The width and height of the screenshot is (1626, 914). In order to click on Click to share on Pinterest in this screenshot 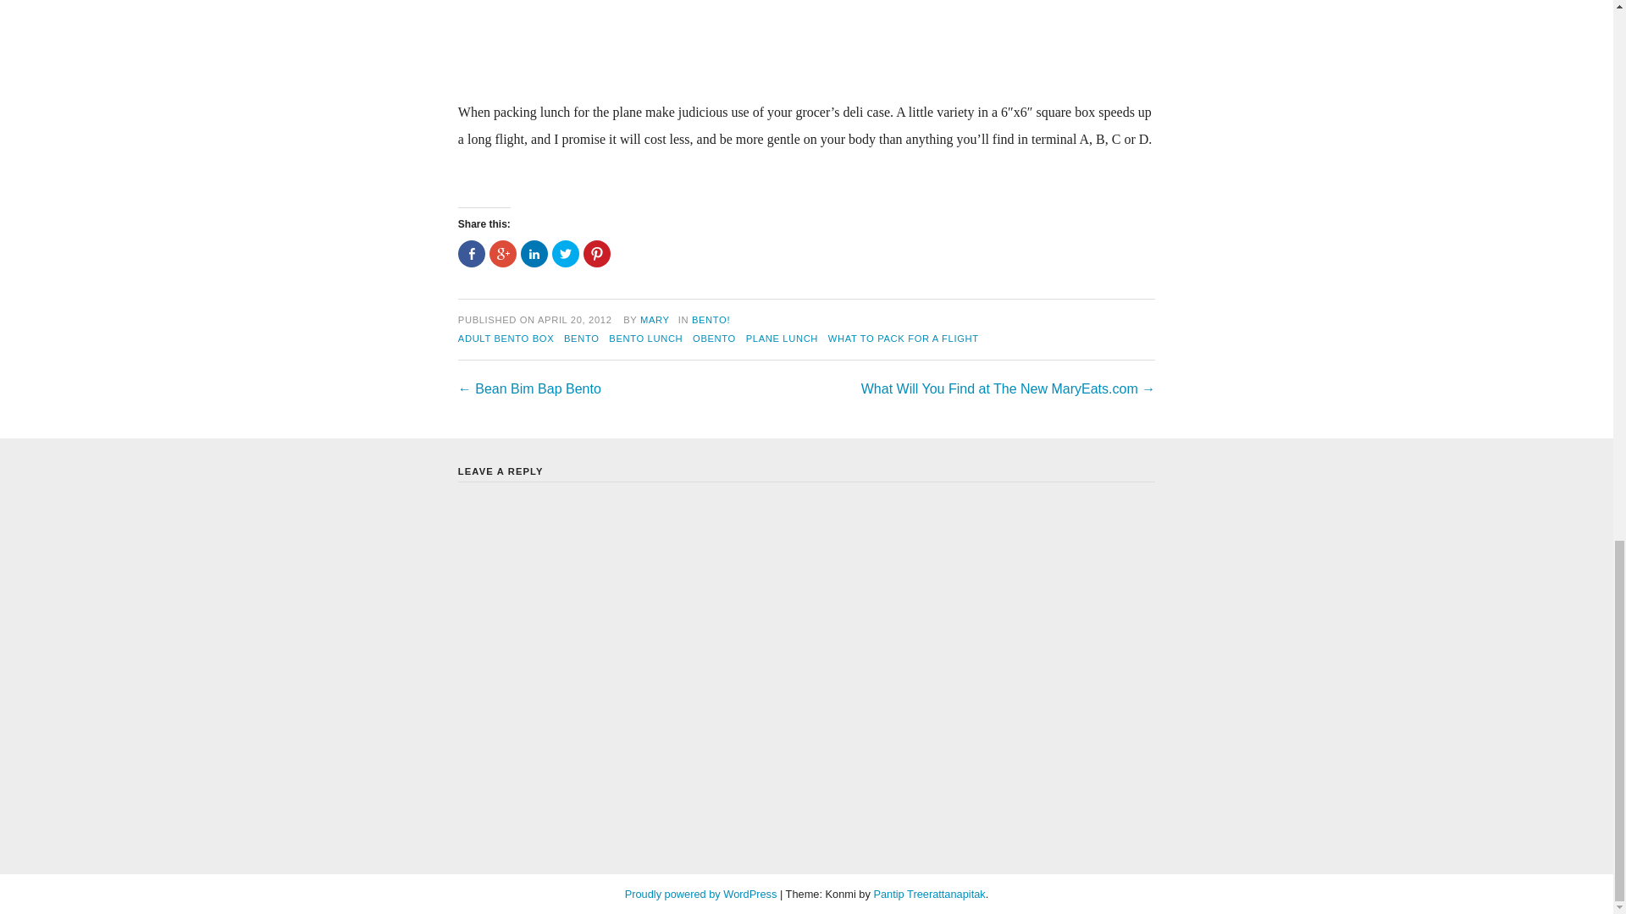, I will do `click(597, 254)`.